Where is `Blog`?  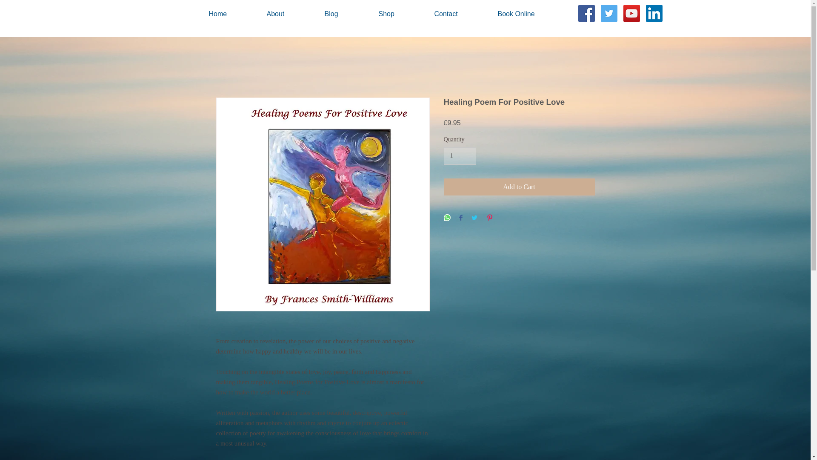
Blog is located at coordinates (347, 14).